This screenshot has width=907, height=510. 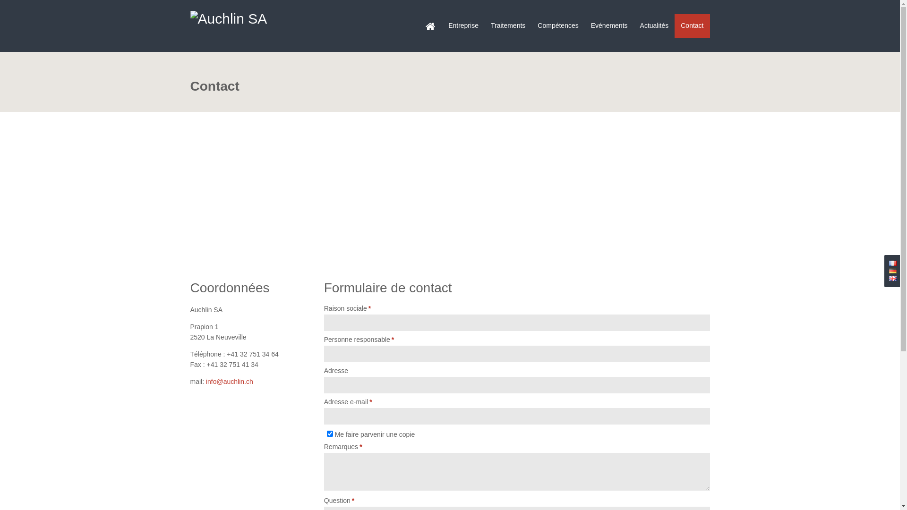 What do you see at coordinates (893, 279) in the screenshot?
I see `Contact` at bounding box center [893, 279].